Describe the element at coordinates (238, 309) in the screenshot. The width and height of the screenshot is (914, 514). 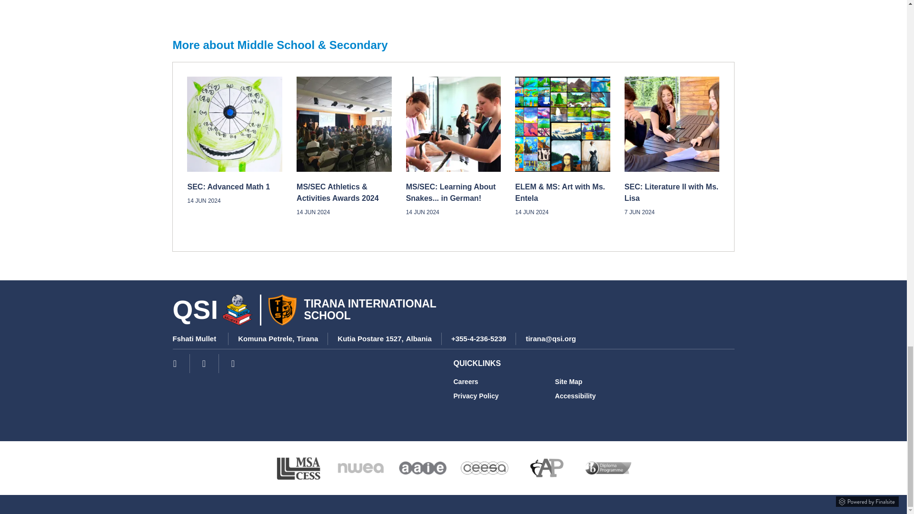
I see `Quality Schools International` at that location.